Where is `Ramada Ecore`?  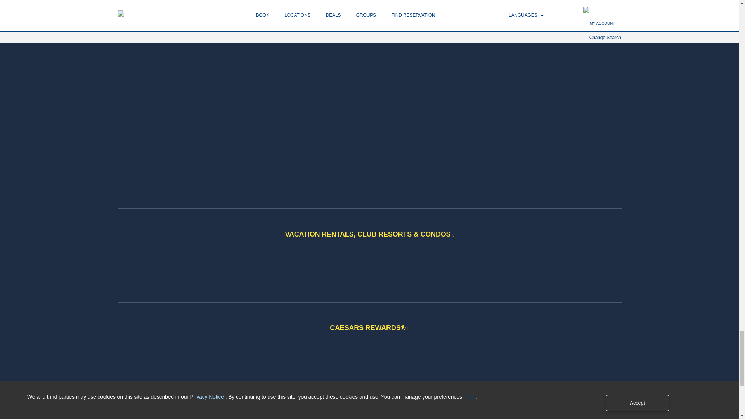
Ramada Ecore is located at coordinates (327, 171).